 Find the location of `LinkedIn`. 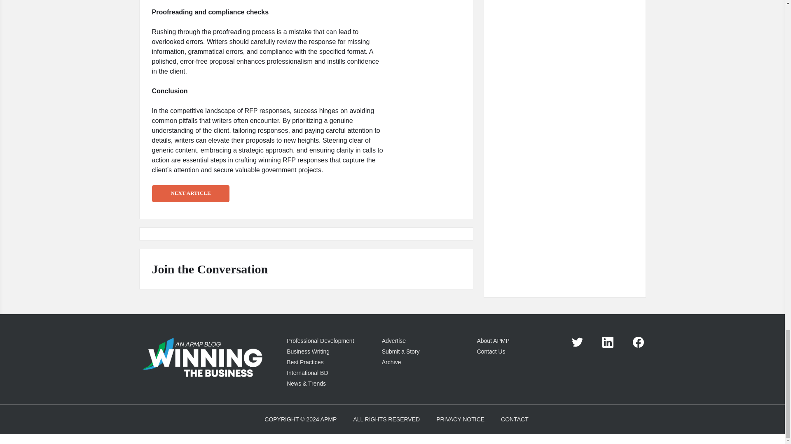

LinkedIn is located at coordinates (608, 342).